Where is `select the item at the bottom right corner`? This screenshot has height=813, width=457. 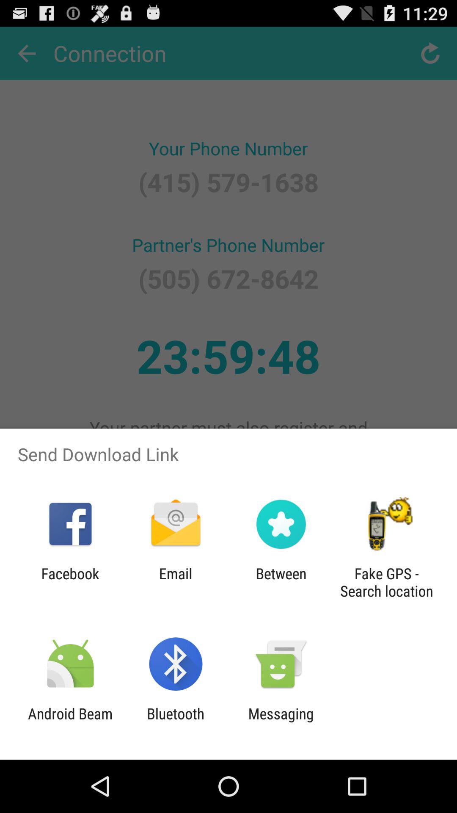 select the item at the bottom right corner is located at coordinates (386, 582).